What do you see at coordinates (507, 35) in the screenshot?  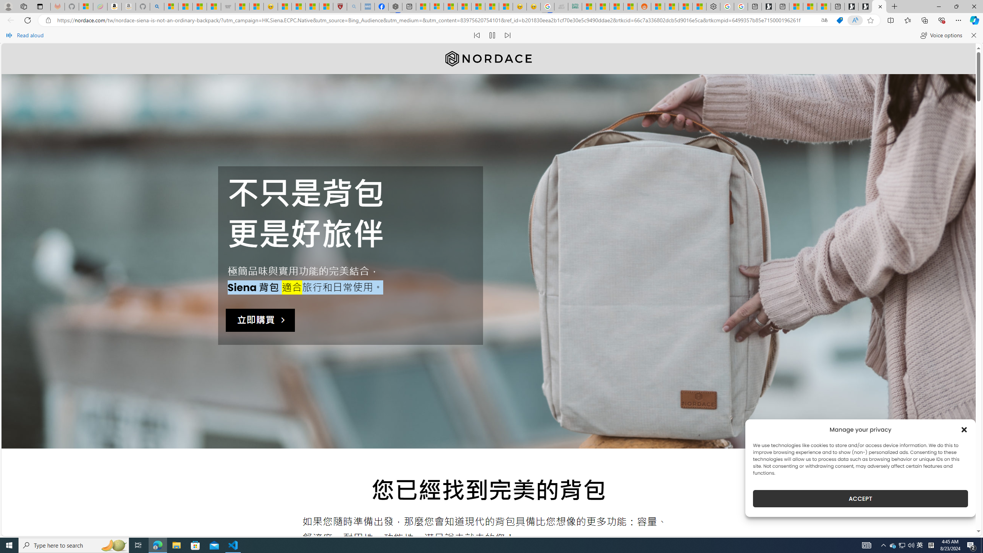 I see `Read next paragraph` at bounding box center [507, 35].